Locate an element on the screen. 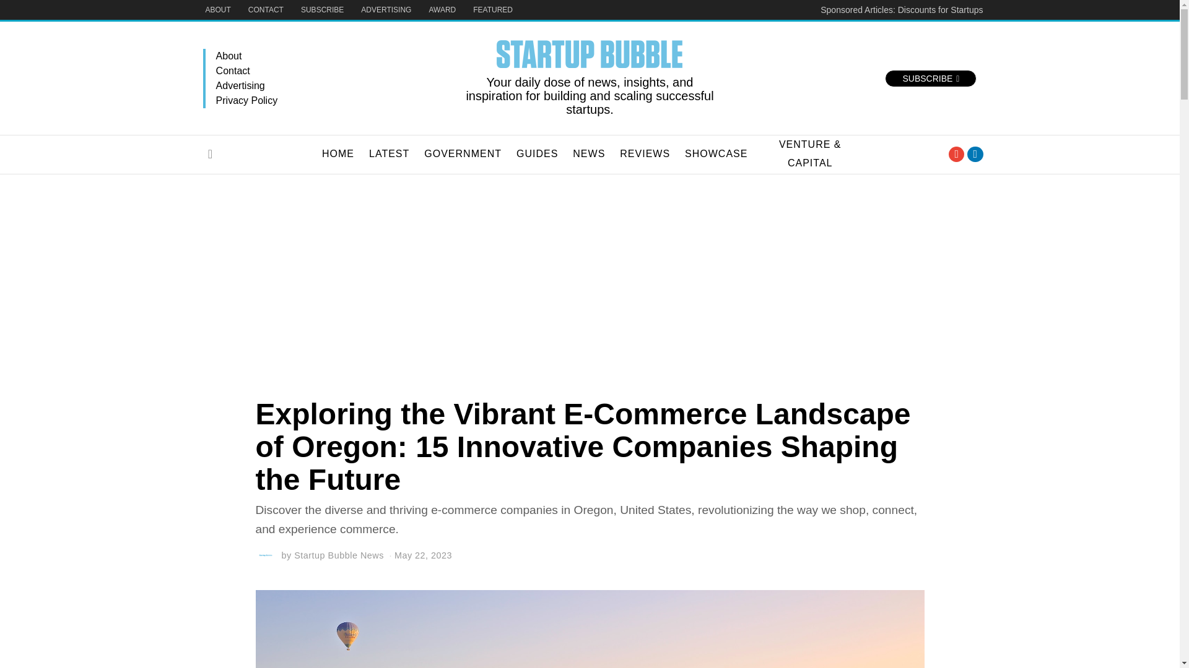 This screenshot has height=668, width=1189. About is located at coordinates (333, 56).